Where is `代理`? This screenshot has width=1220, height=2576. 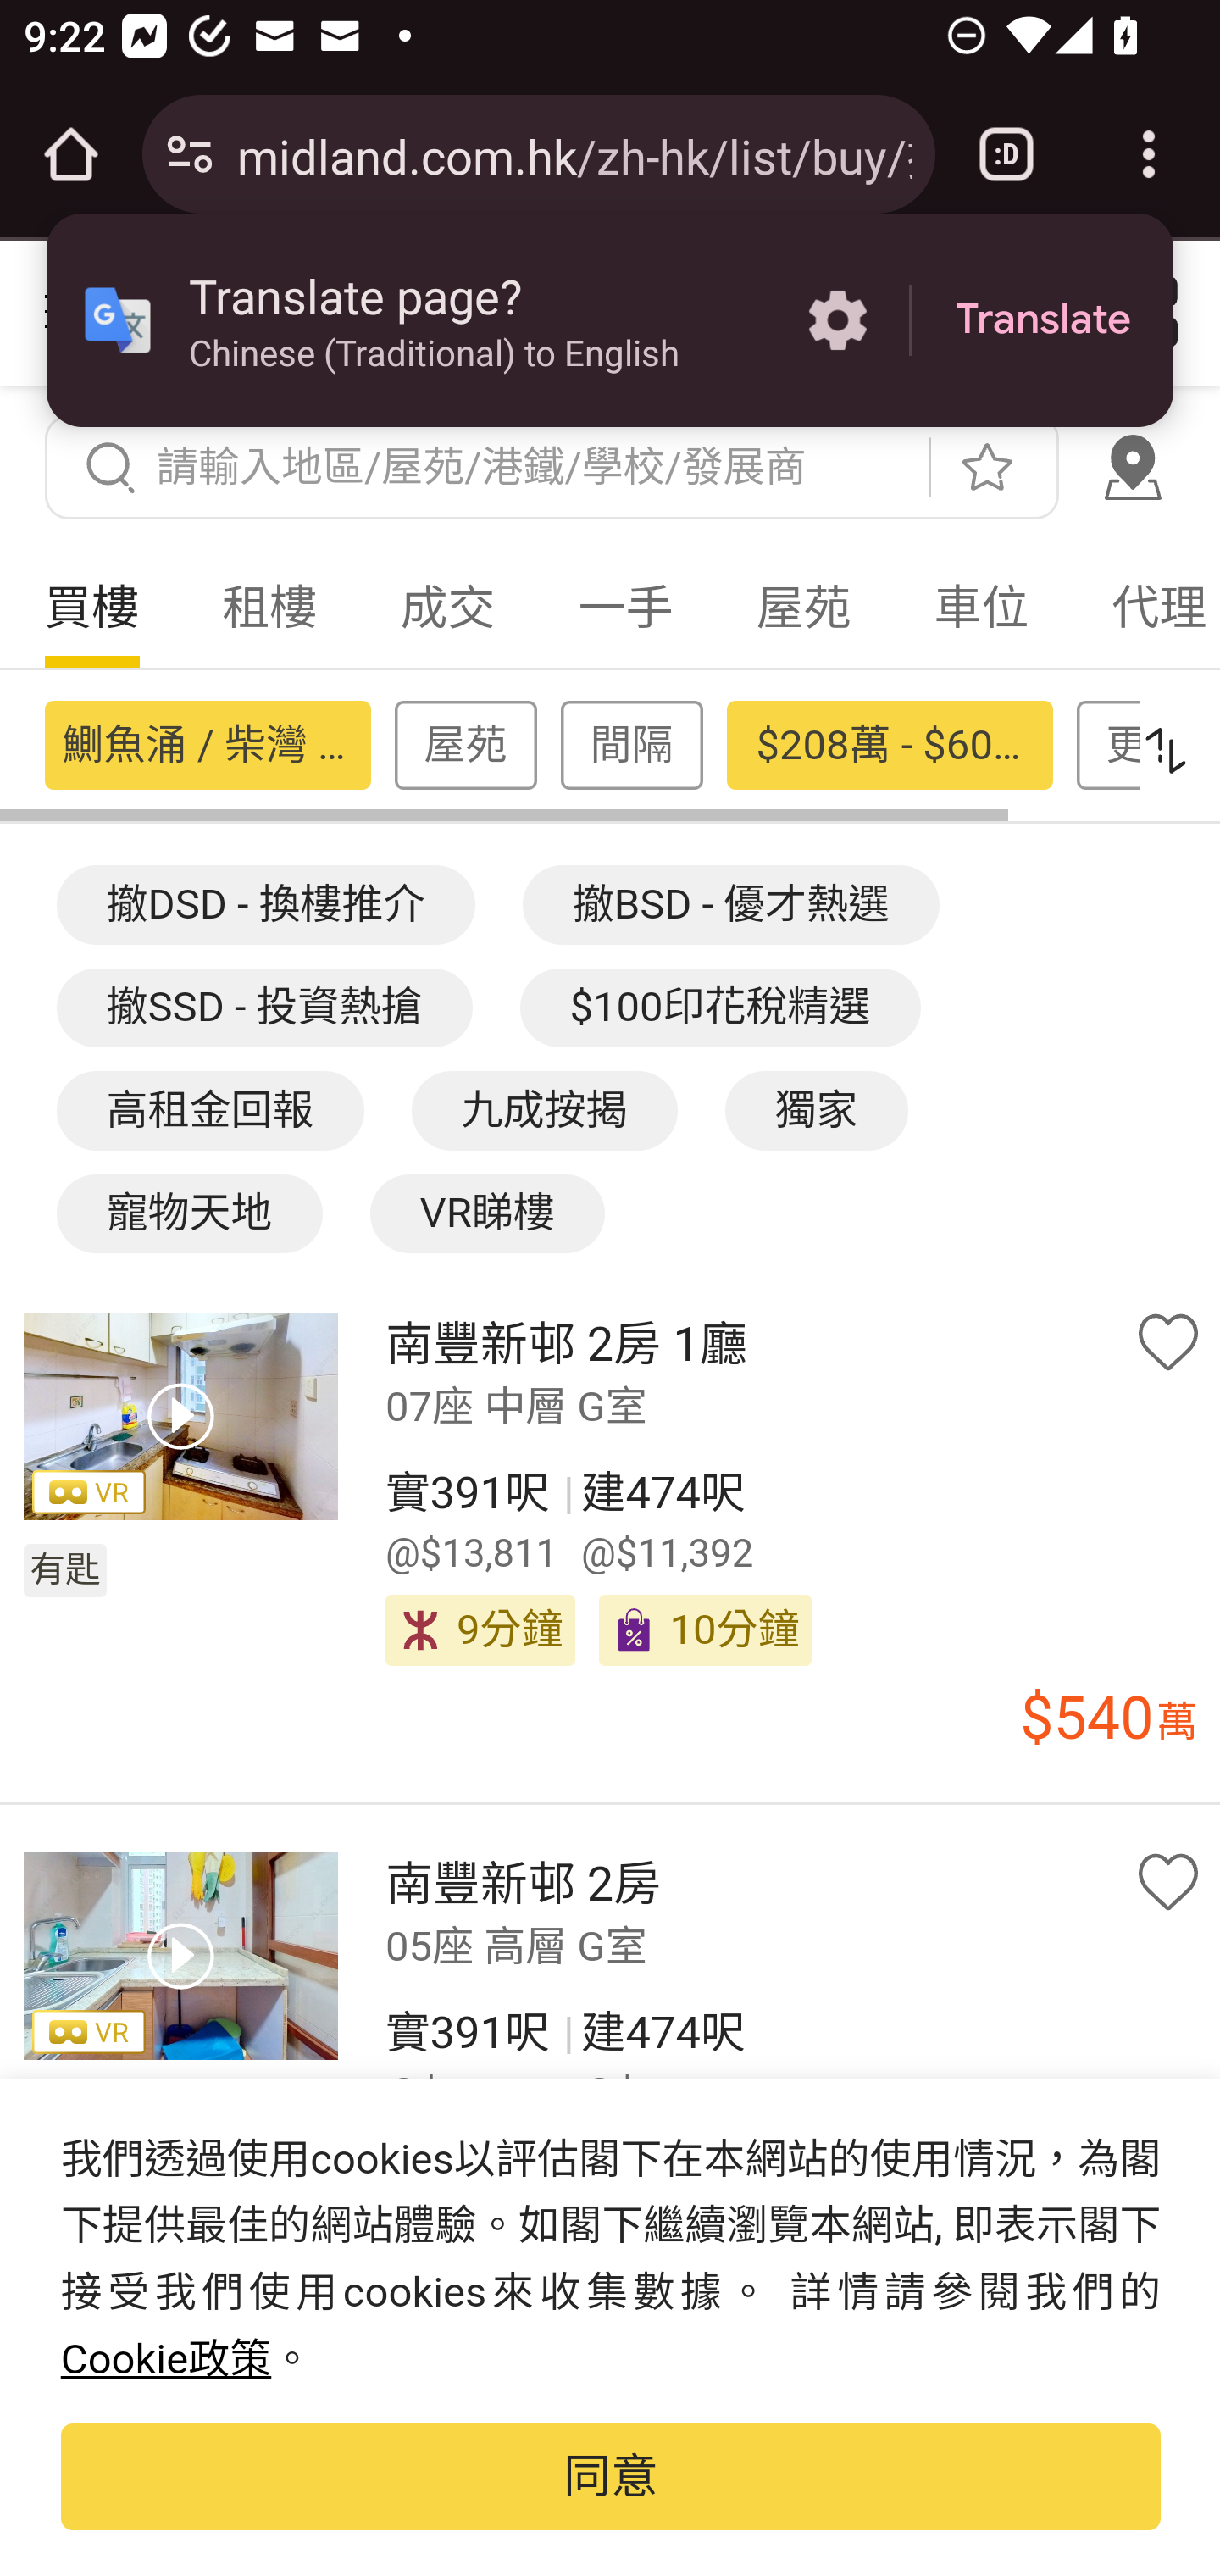 代理 is located at coordinates (1144, 608).